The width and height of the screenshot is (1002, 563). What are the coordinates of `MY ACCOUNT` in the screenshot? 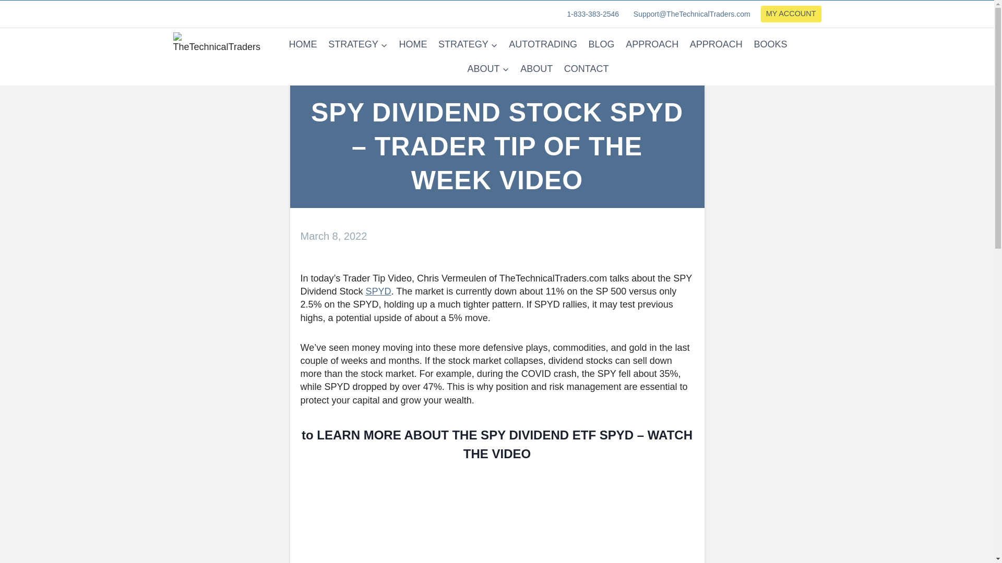 It's located at (791, 14).